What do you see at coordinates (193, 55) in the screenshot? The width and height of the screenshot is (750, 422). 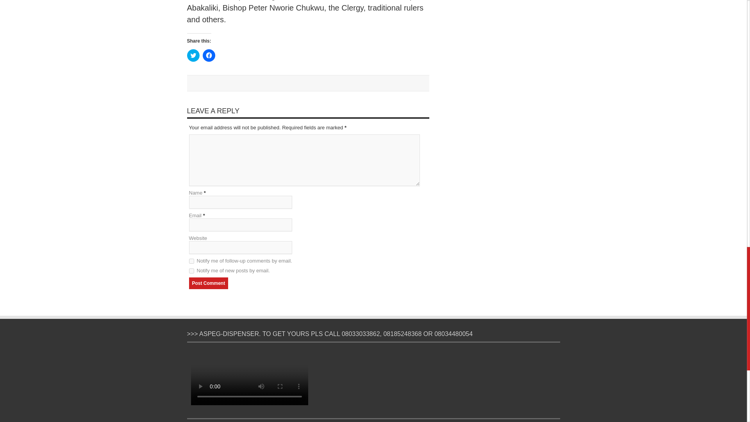 I see `Click to share on Twitter` at bounding box center [193, 55].